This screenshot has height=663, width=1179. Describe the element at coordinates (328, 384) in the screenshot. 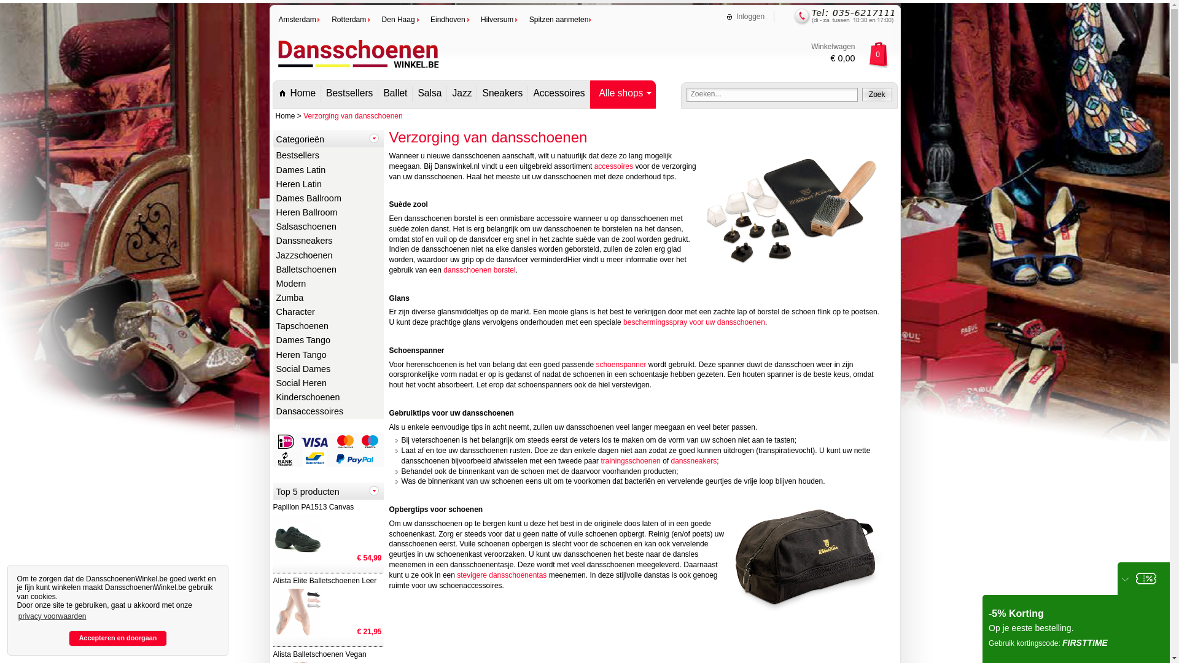

I see `Social Heren` at that location.